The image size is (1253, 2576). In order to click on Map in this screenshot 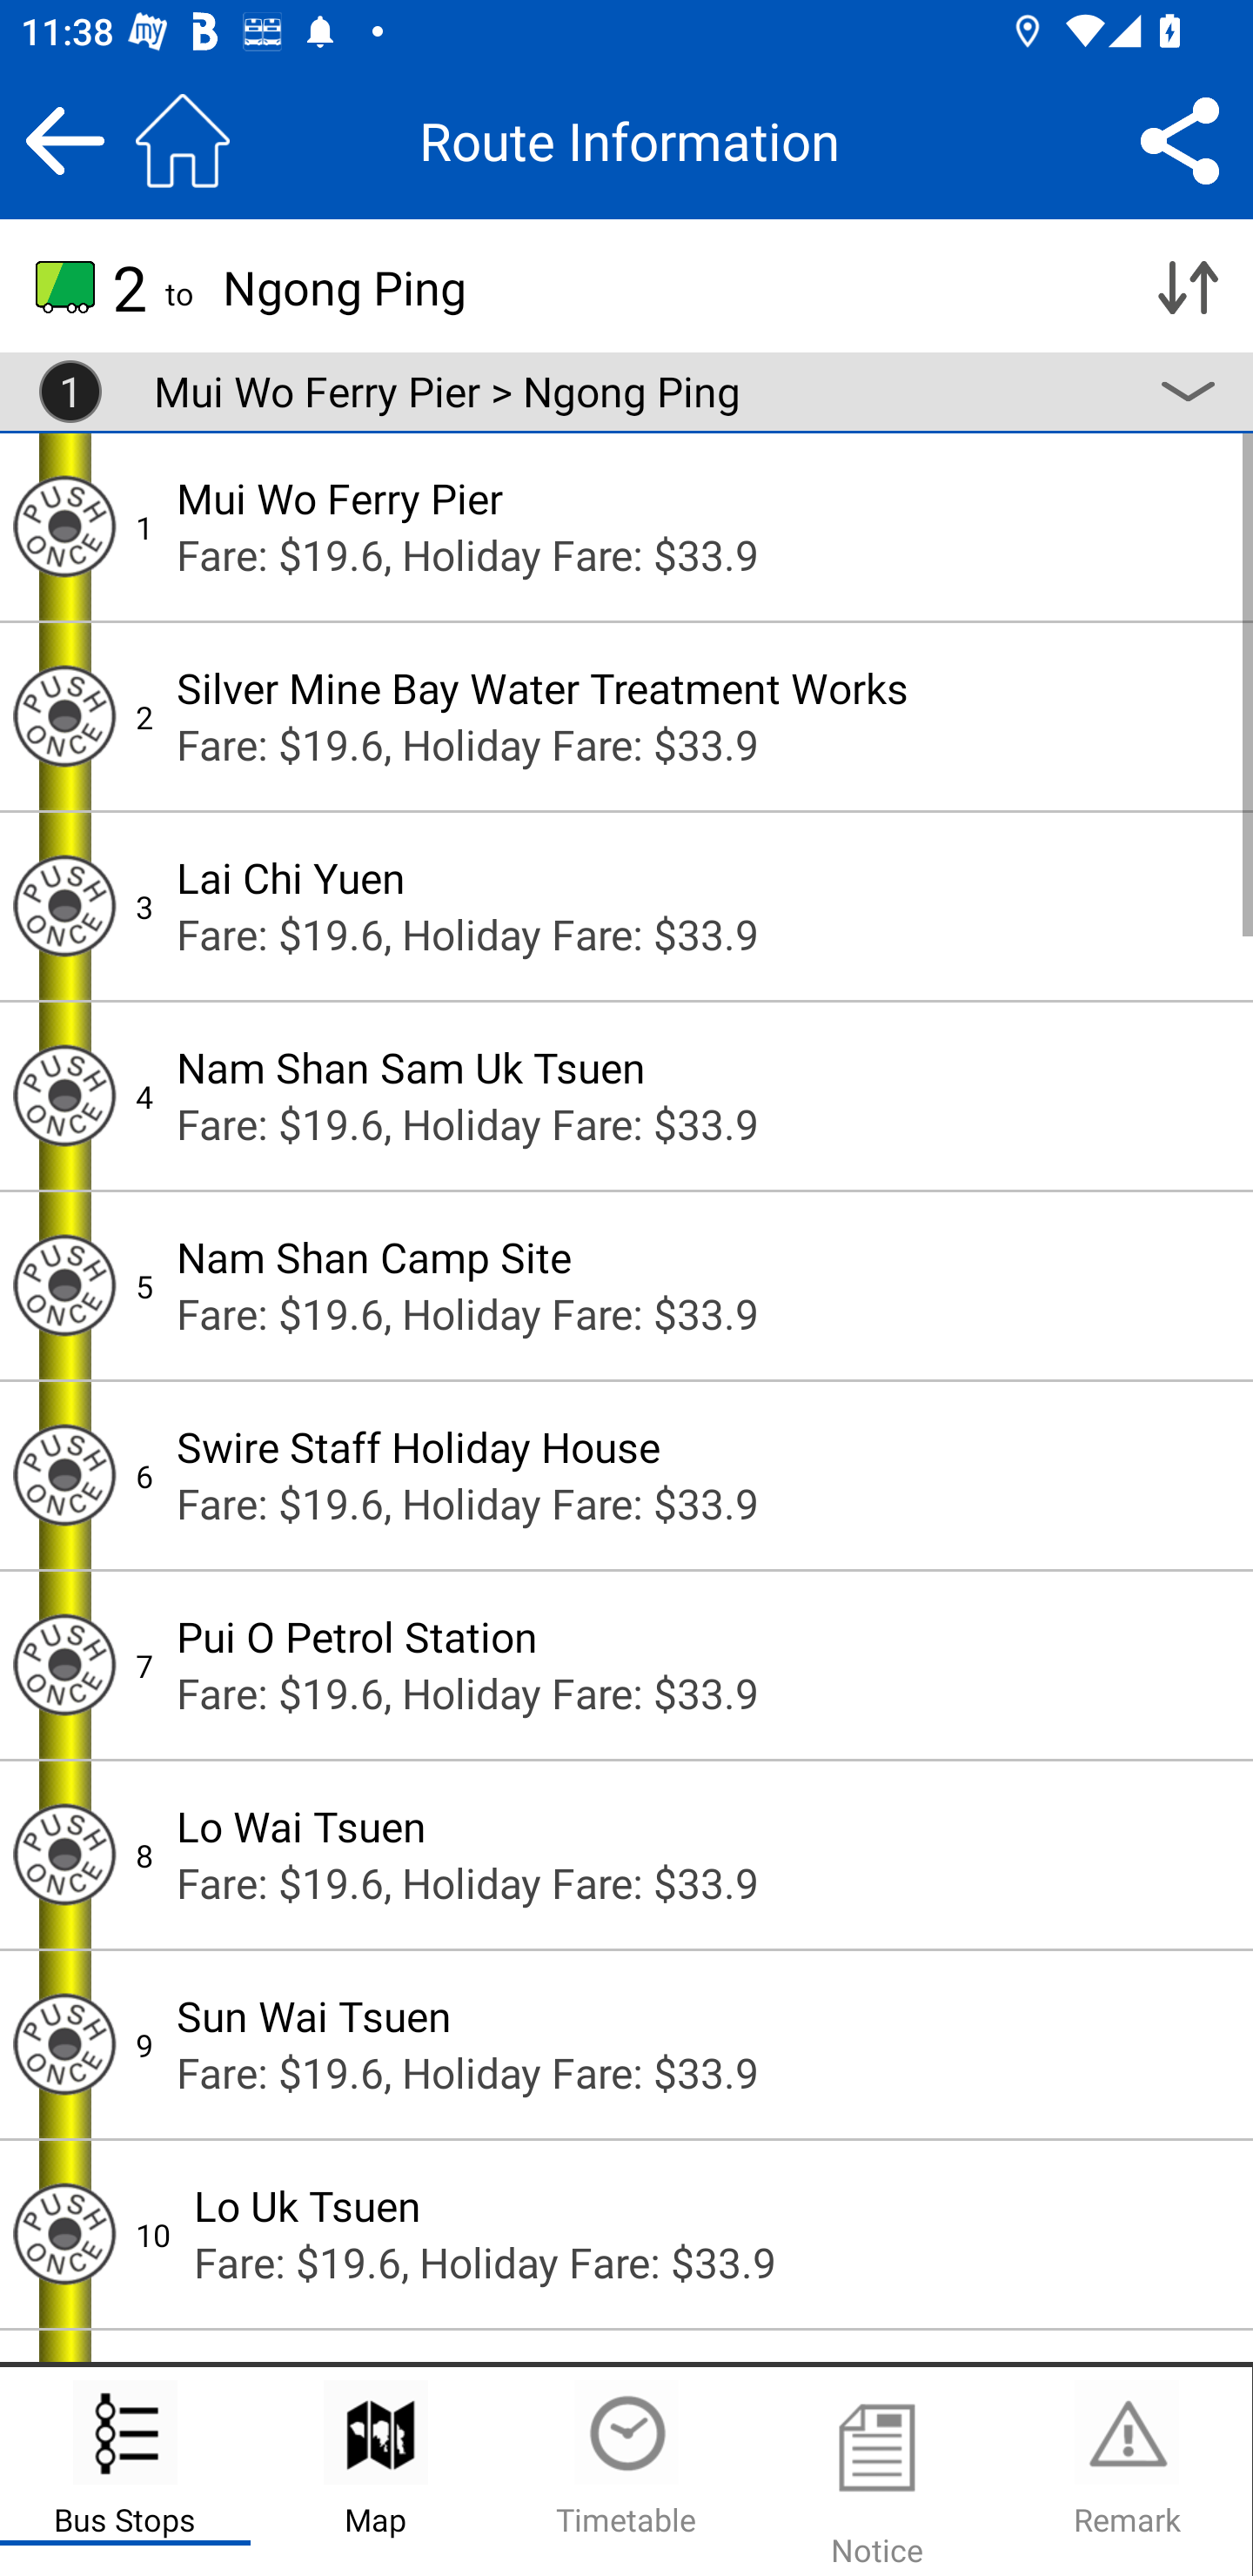, I will do `click(376, 2472)`.